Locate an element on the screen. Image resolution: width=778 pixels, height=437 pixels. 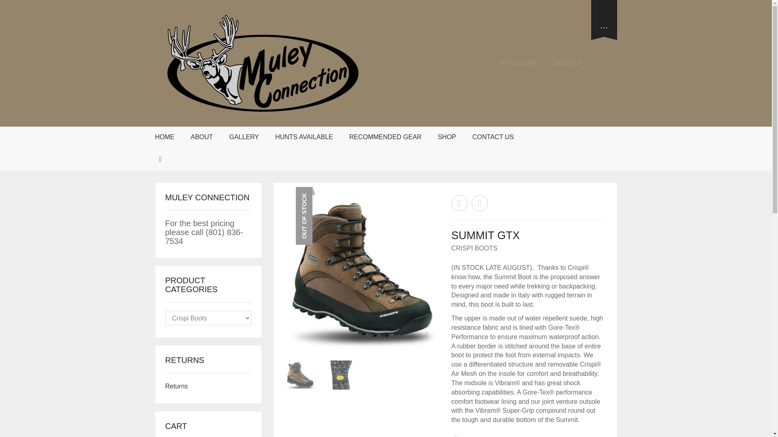
RECOMMENDED GEAR is located at coordinates (385, 138).